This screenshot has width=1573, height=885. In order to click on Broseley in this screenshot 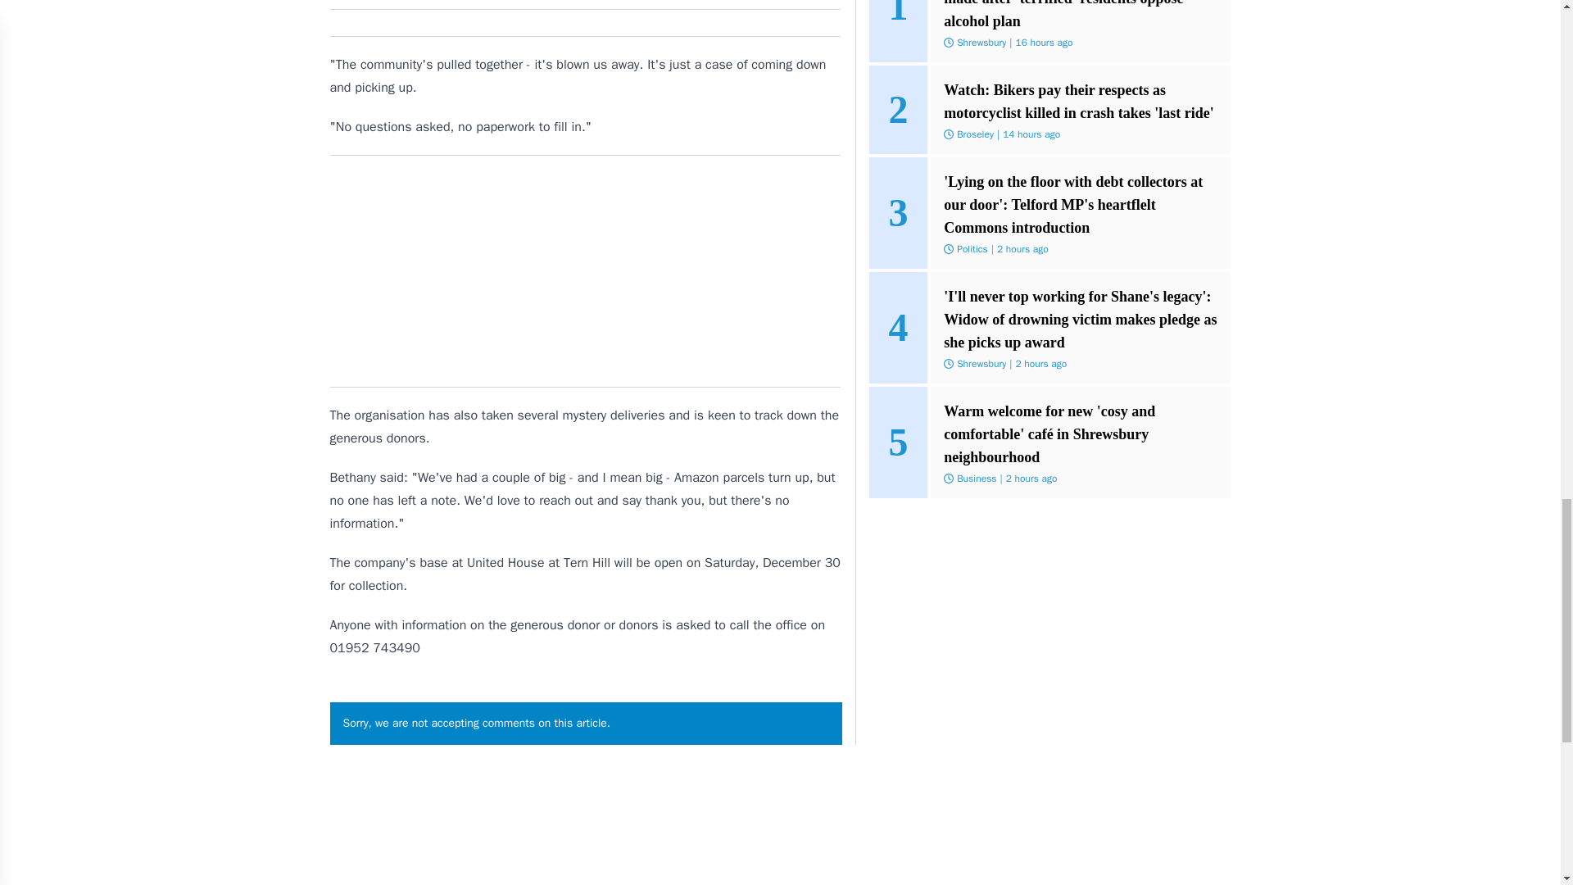, I will do `click(975, 134)`.